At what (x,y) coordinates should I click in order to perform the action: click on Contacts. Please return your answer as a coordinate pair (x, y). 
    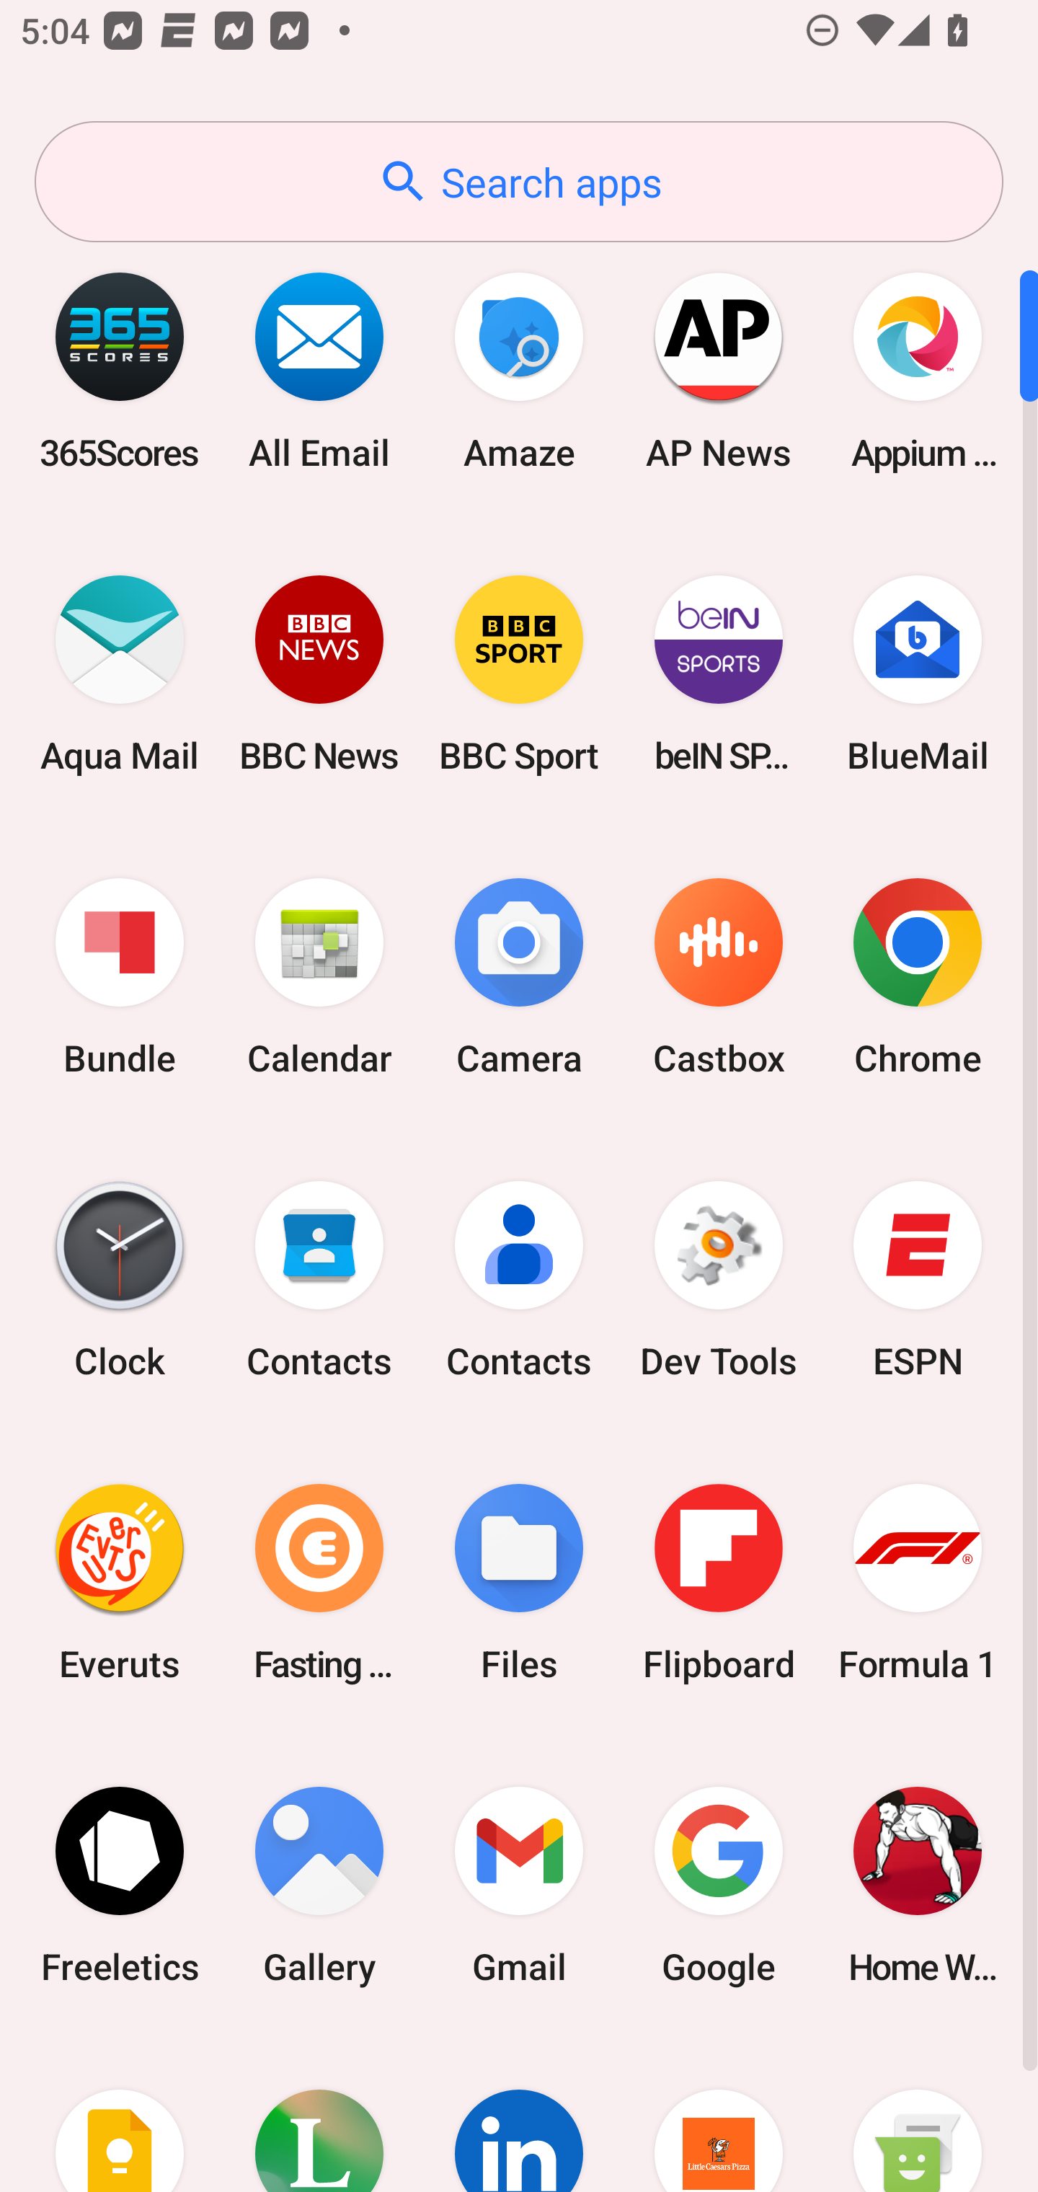
    Looking at the image, I should click on (319, 1280).